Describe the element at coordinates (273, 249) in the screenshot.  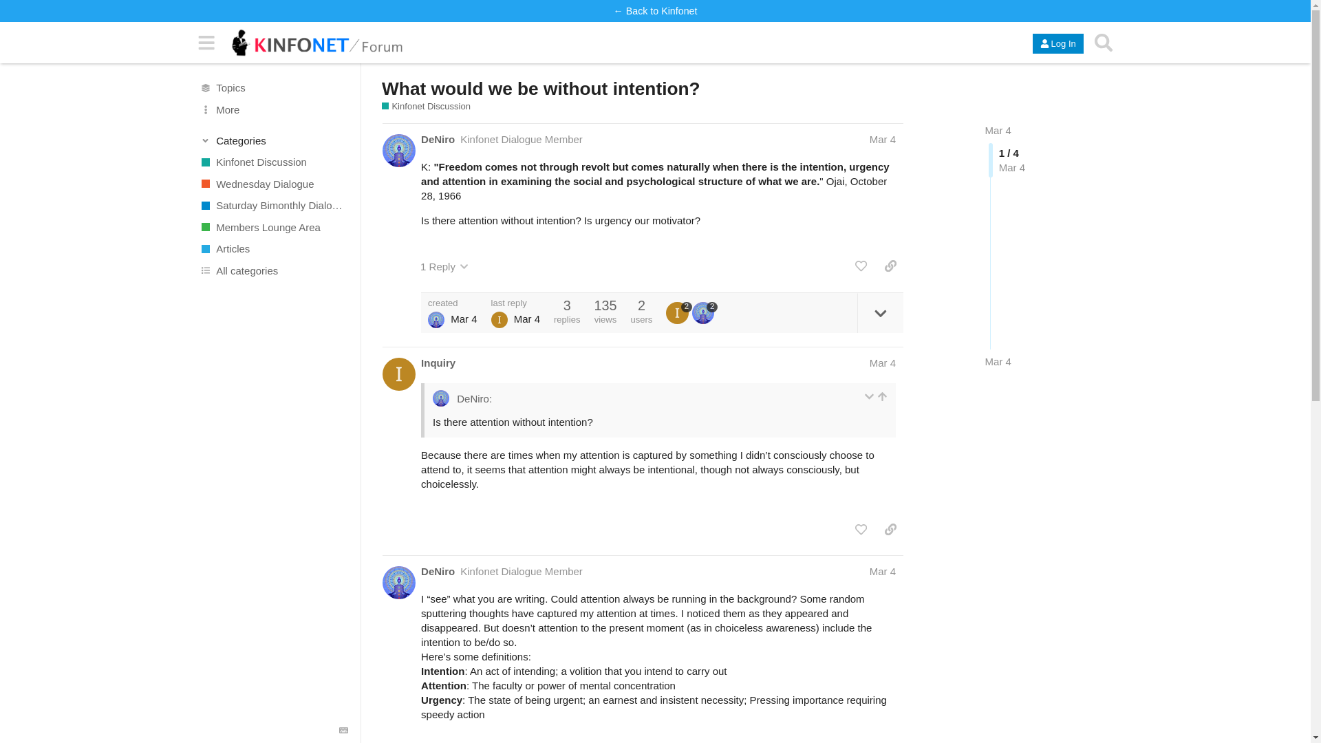
I see `Articles` at that location.